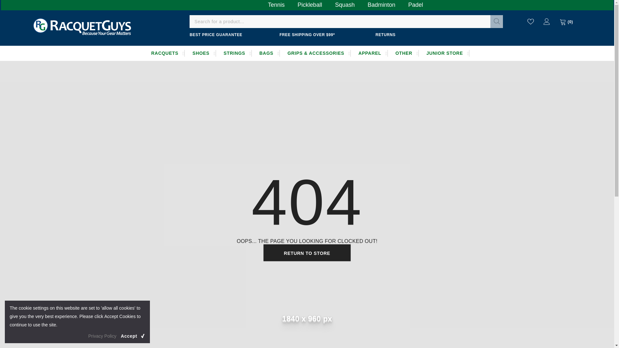 This screenshot has height=348, width=619. What do you see at coordinates (309, 4) in the screenshot?
I see `Pickleball` at bounding box center [309, 4].